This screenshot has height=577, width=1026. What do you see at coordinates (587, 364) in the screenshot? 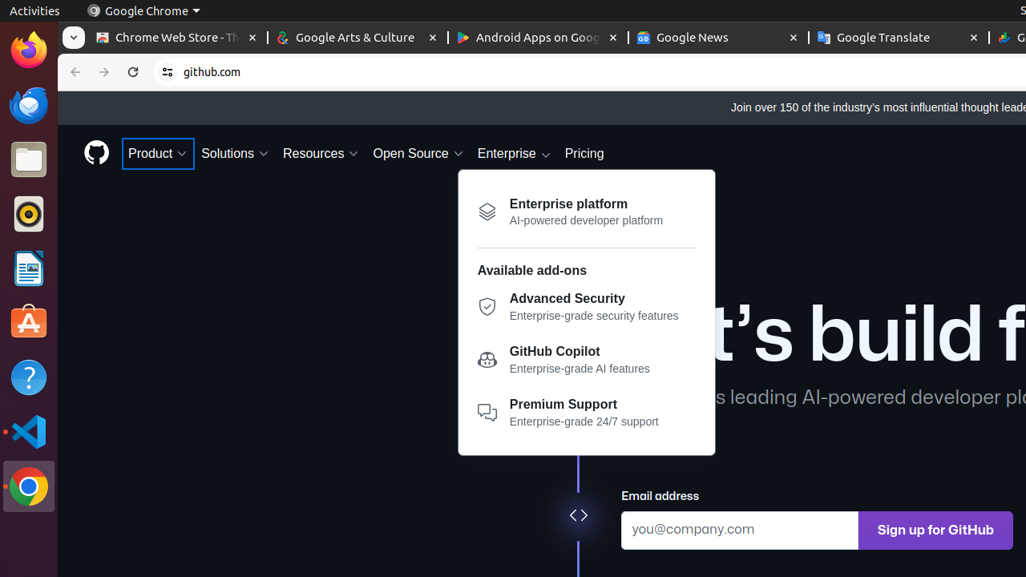
I see `GitHub Copilot Enterprise-grade AI features` at bounding box center [587, 364].